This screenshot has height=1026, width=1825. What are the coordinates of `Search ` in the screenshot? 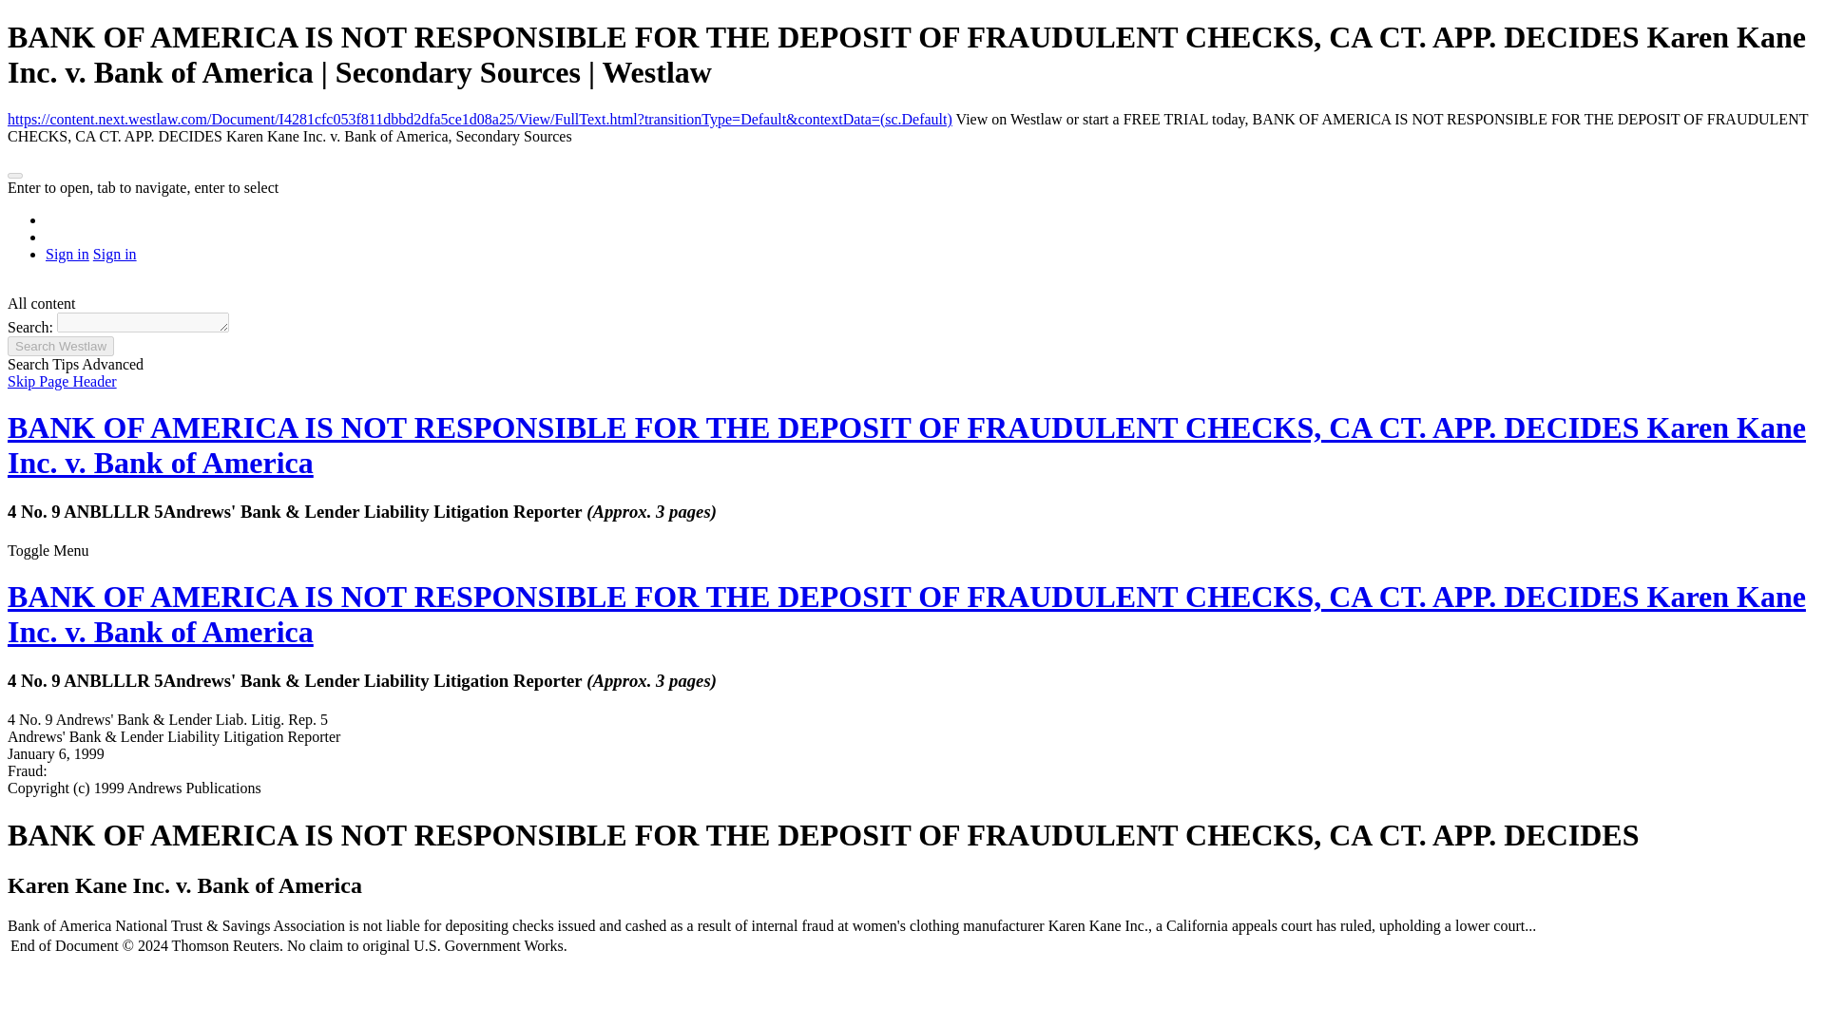 It's located at (60, 346).